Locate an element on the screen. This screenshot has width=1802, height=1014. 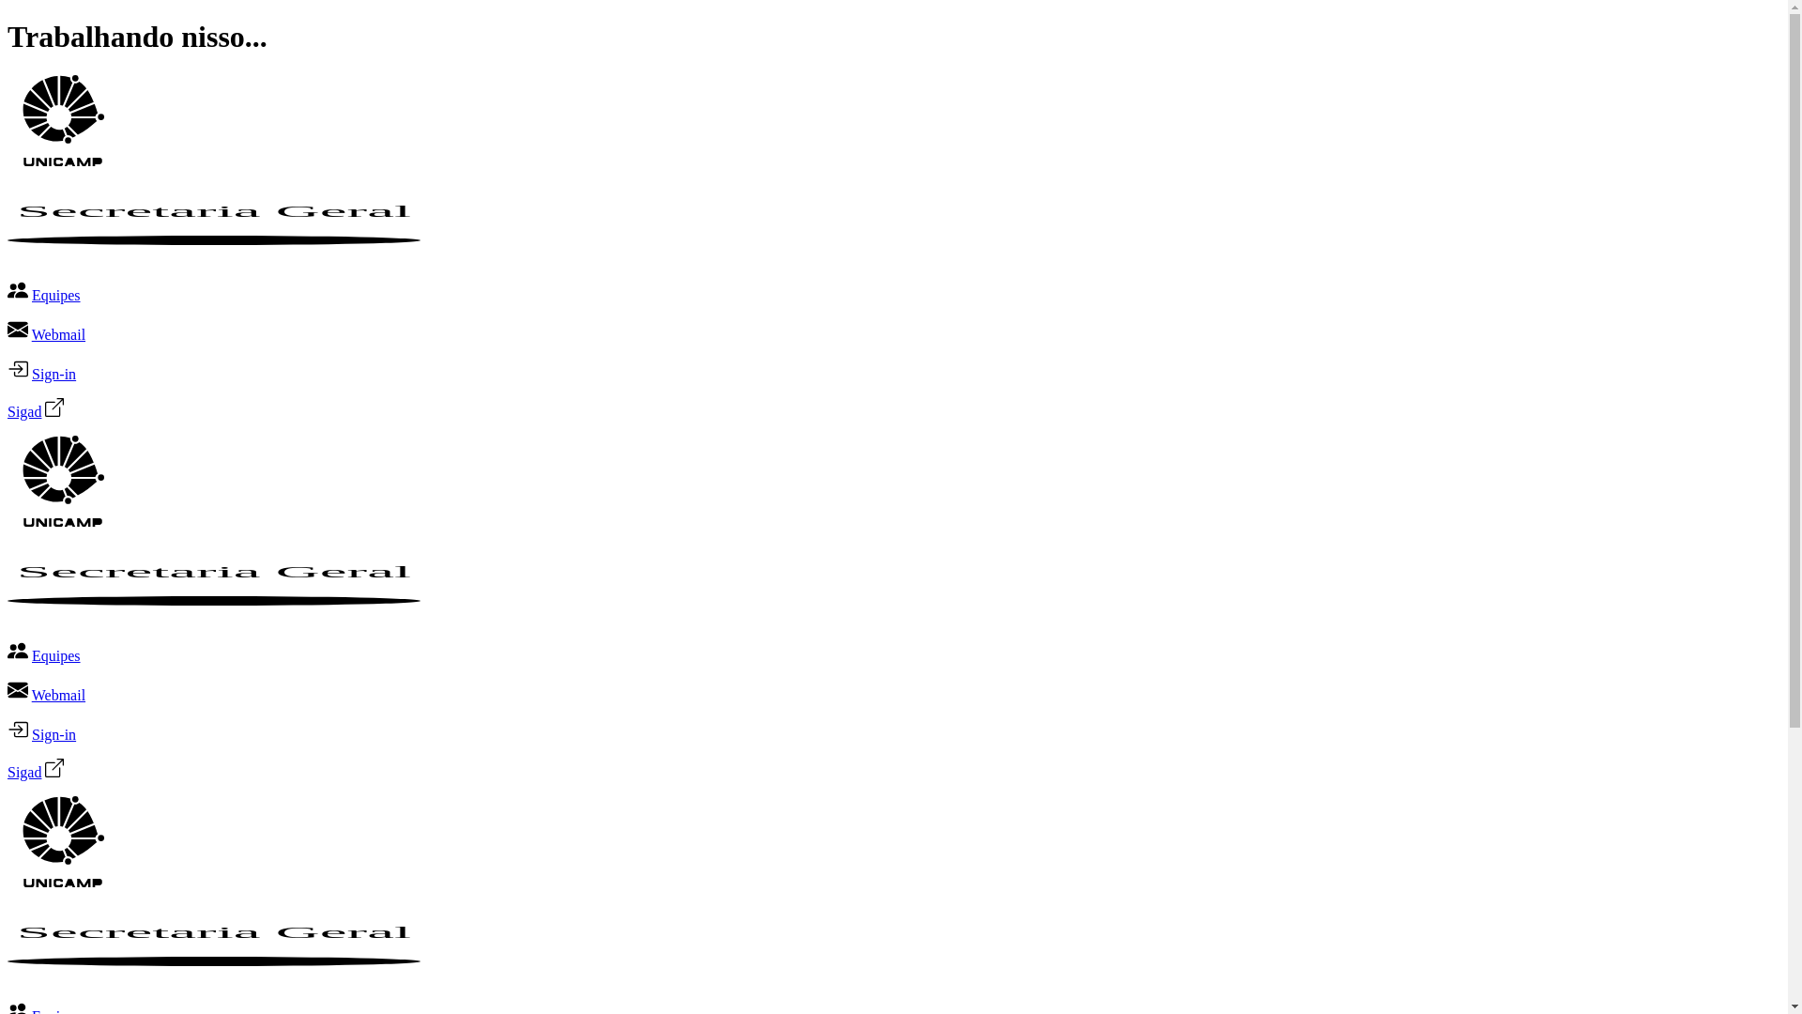
Webmail is located at coordinates (58, 334).